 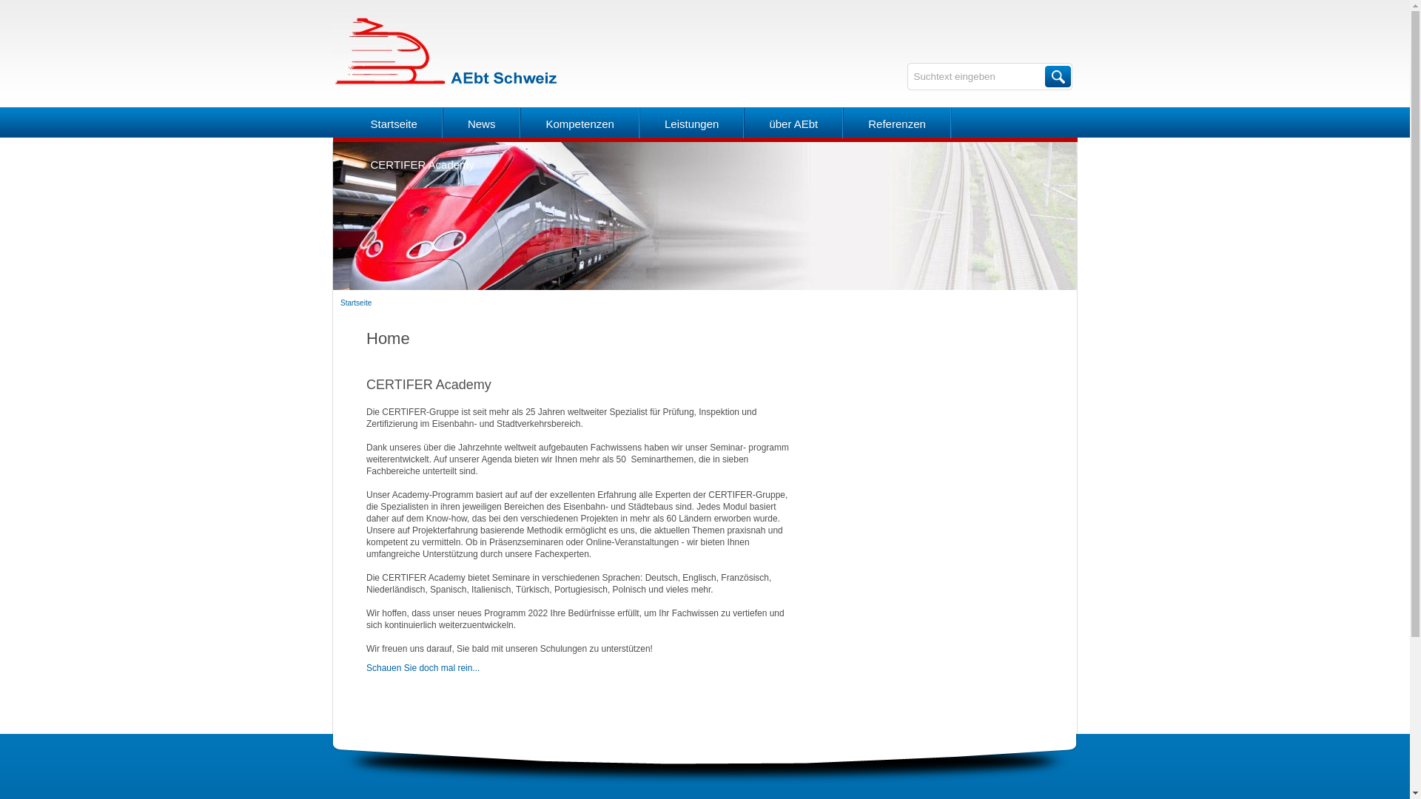 I want to click on Startseite, so click(x=356, y=303).